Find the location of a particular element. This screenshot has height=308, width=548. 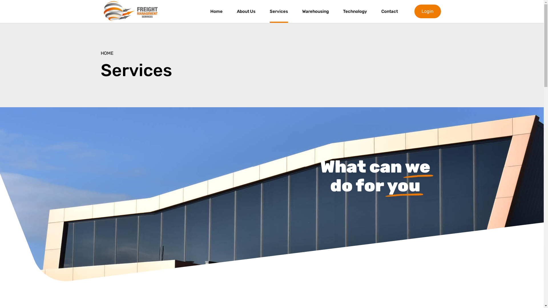

Home is located at coordinates (216, 11).